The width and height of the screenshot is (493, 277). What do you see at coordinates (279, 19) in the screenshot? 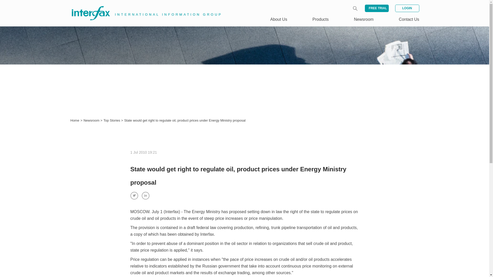
I see `About Us` at bounding box center [279, 19].